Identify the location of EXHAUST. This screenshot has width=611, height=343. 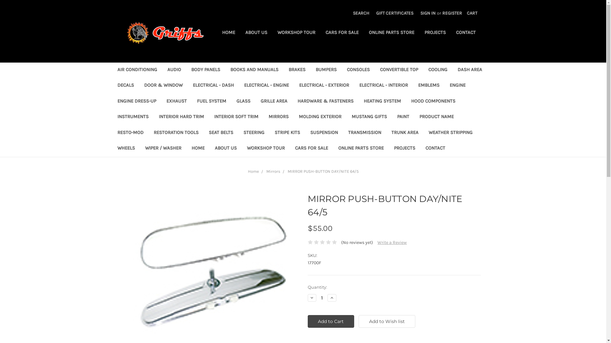
(176, 102).